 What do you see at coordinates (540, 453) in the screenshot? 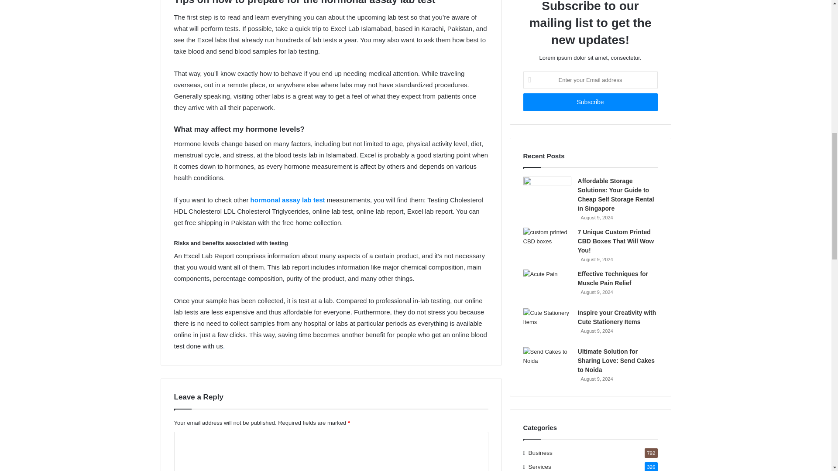
I see `Business` at bounding box center [540, 453].